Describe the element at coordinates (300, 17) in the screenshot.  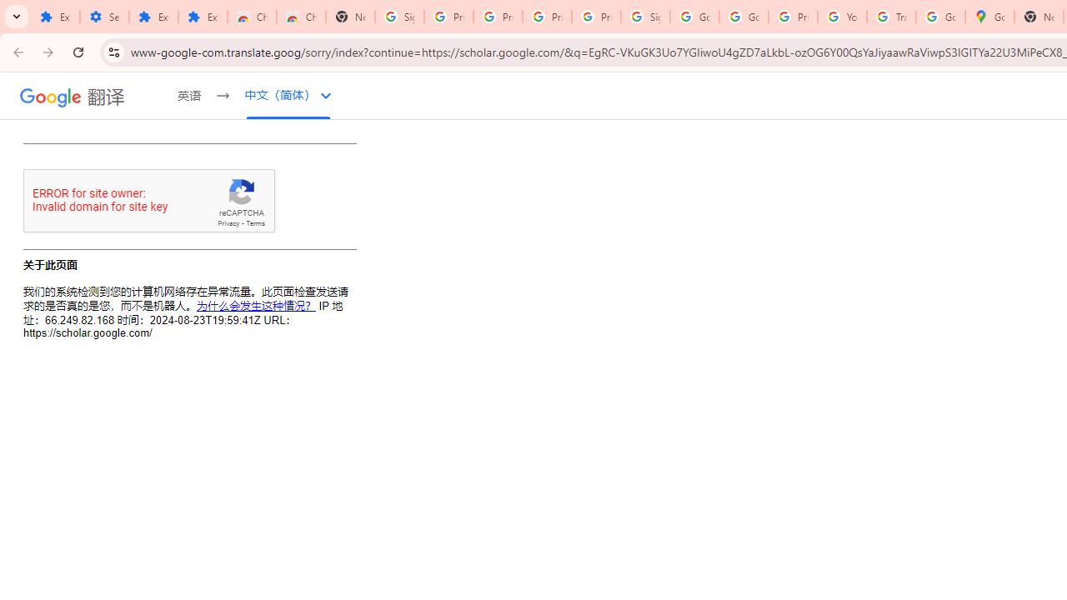
I see `Chrome Web Store - Themes` at that location.